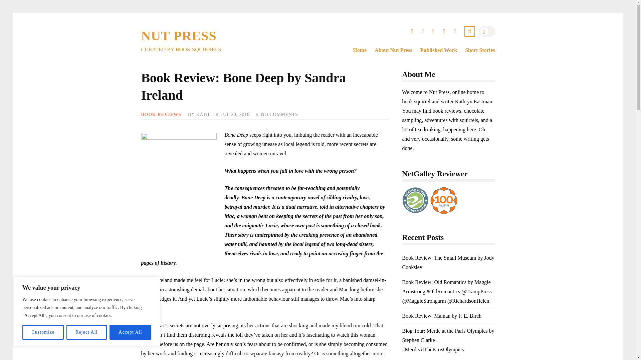 The height and width of the screenshot is (360, 641). Describe the element at coordinates (161, 114) in the screenshot. I see `BOOK REVIEWS` at that location.